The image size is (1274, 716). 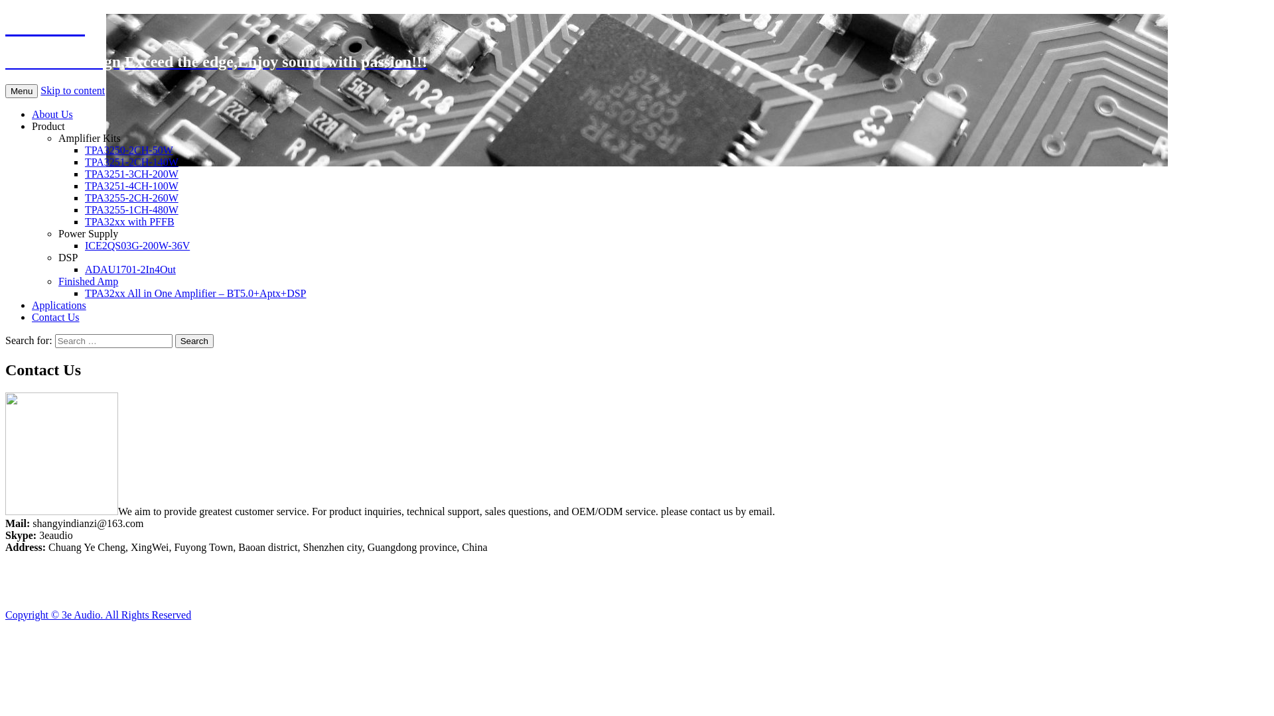 What do you see at coordinates (68, 257) in the screenshot?
I see `DSP` at bounding box center [68, 257].